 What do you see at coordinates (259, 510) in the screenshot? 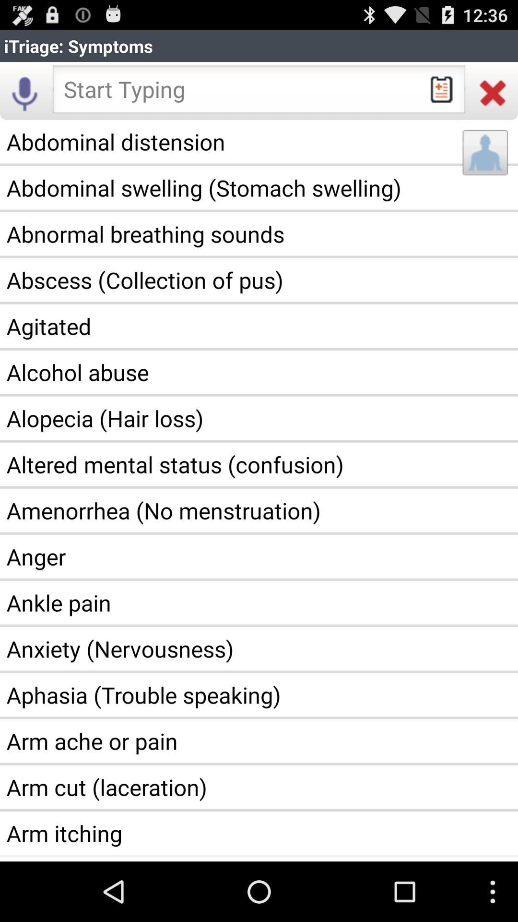
I see `click item above the anger icon` at bounding box center [259, 510].